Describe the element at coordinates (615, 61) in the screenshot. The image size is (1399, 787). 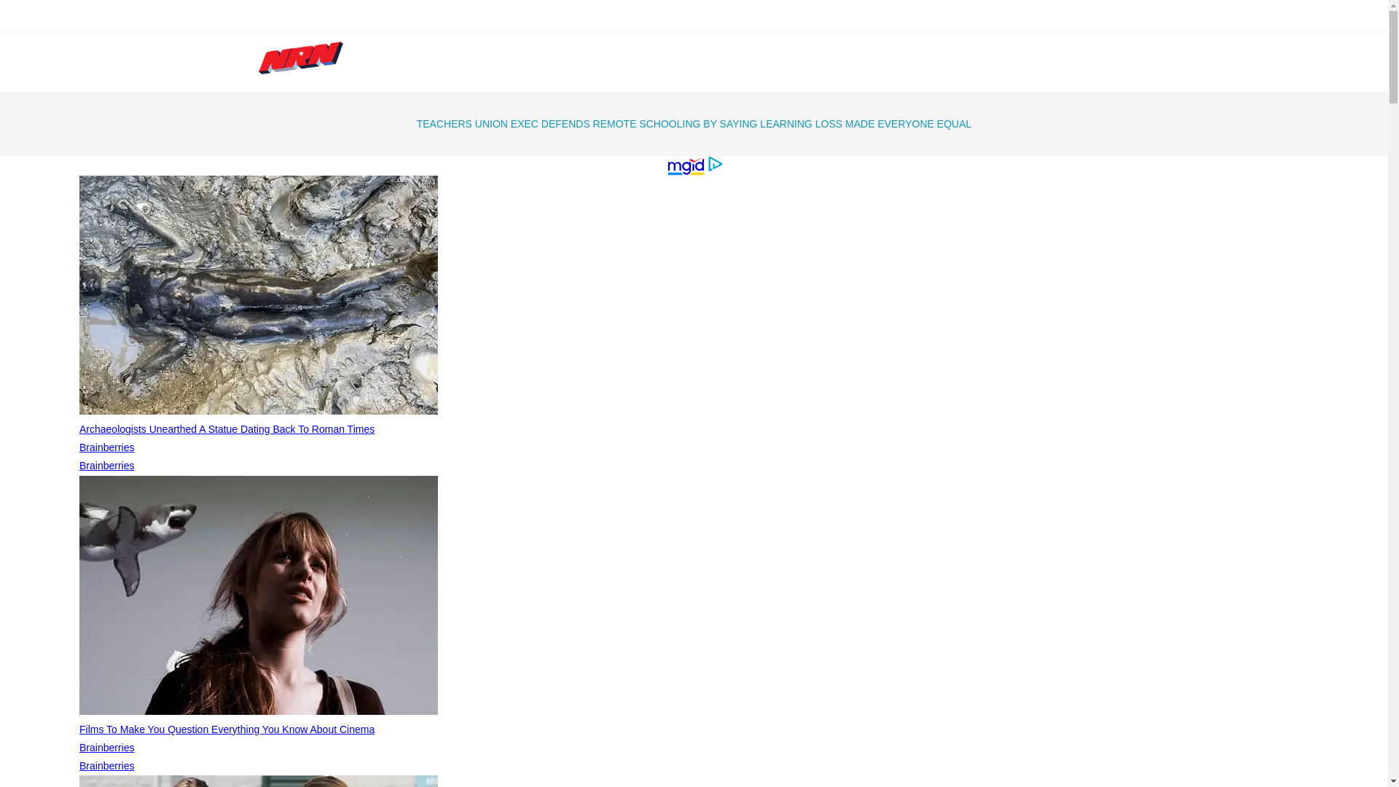
I see `COLUMNS` at that location.